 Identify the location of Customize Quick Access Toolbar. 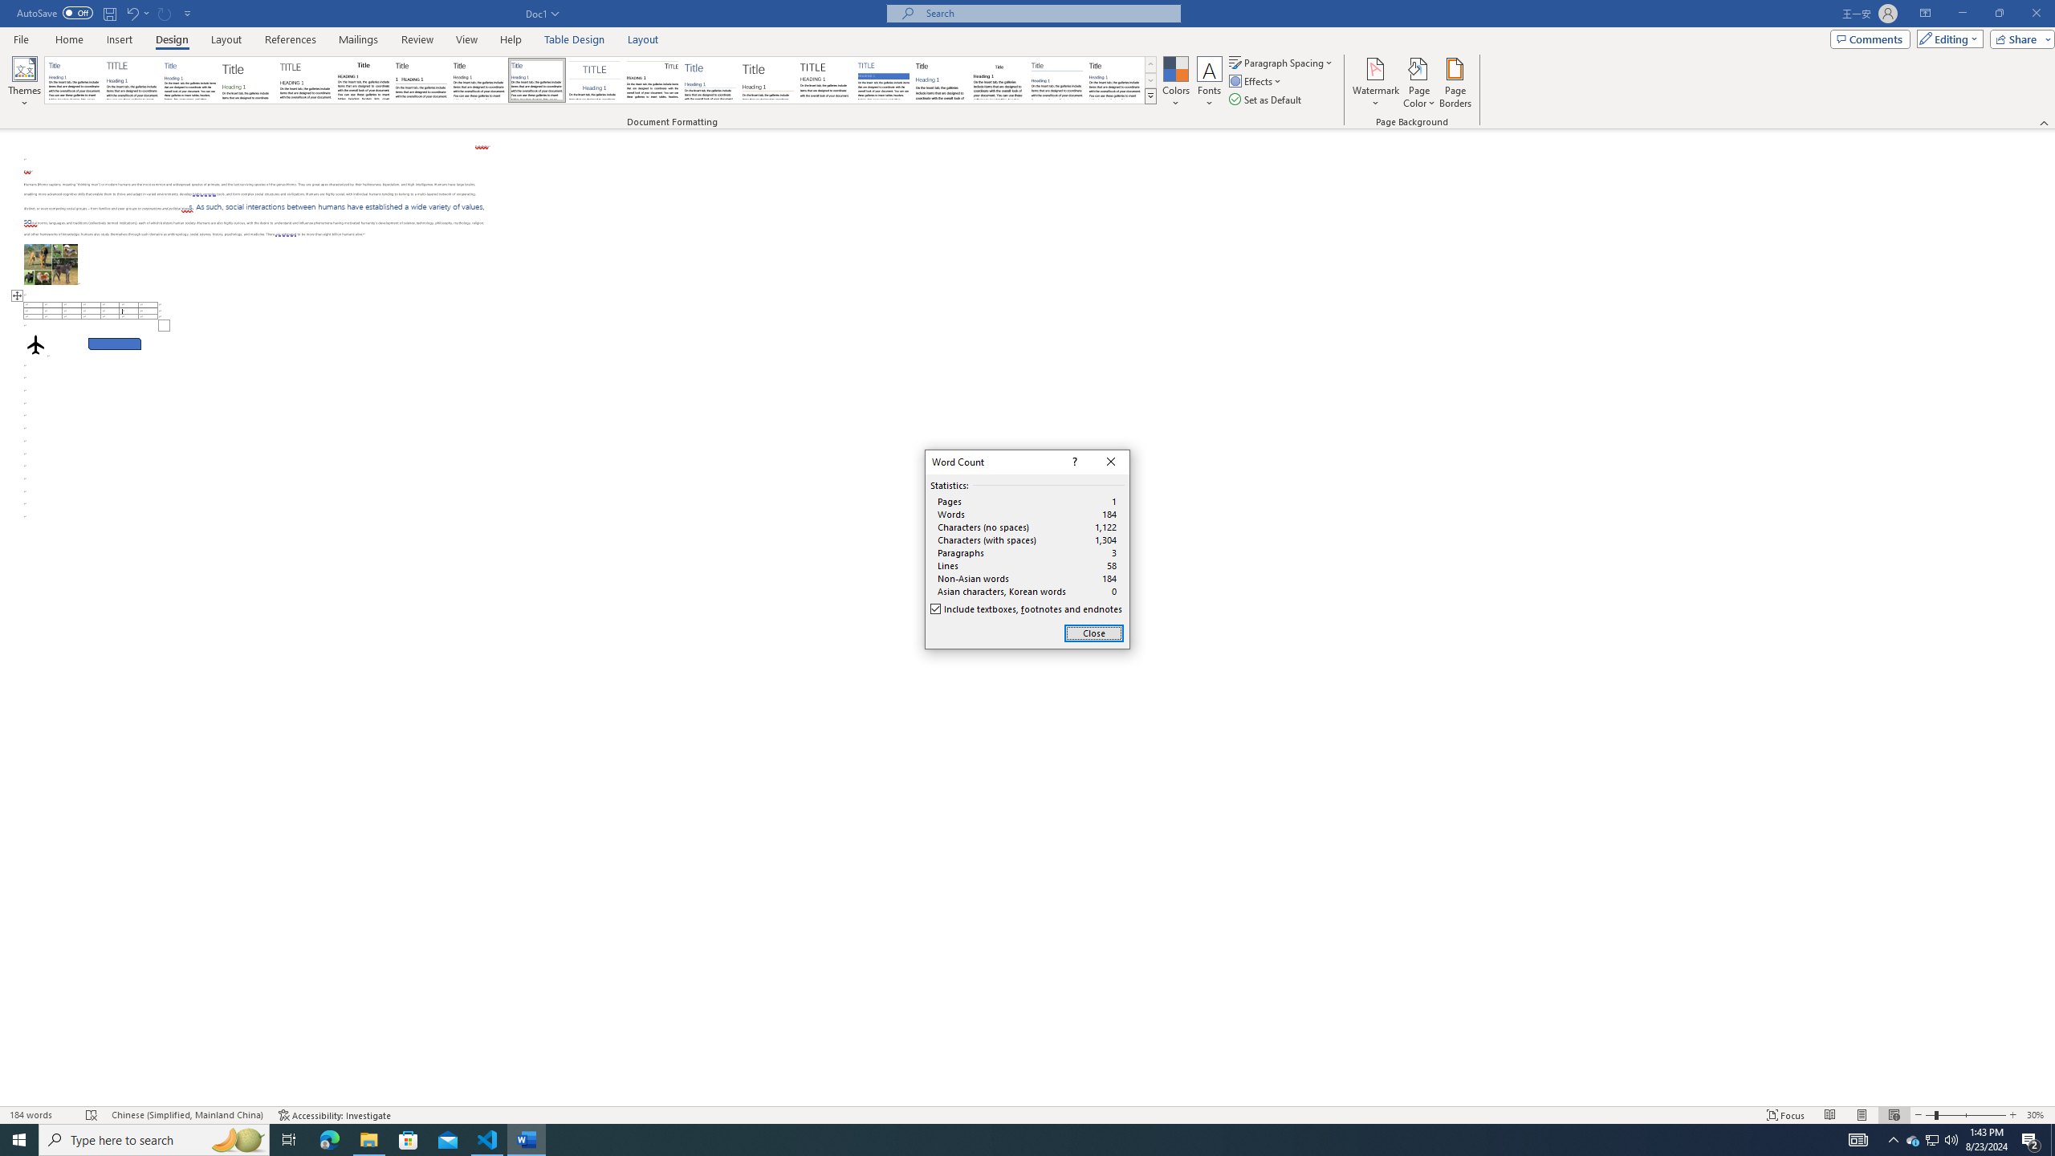
(188, 13).